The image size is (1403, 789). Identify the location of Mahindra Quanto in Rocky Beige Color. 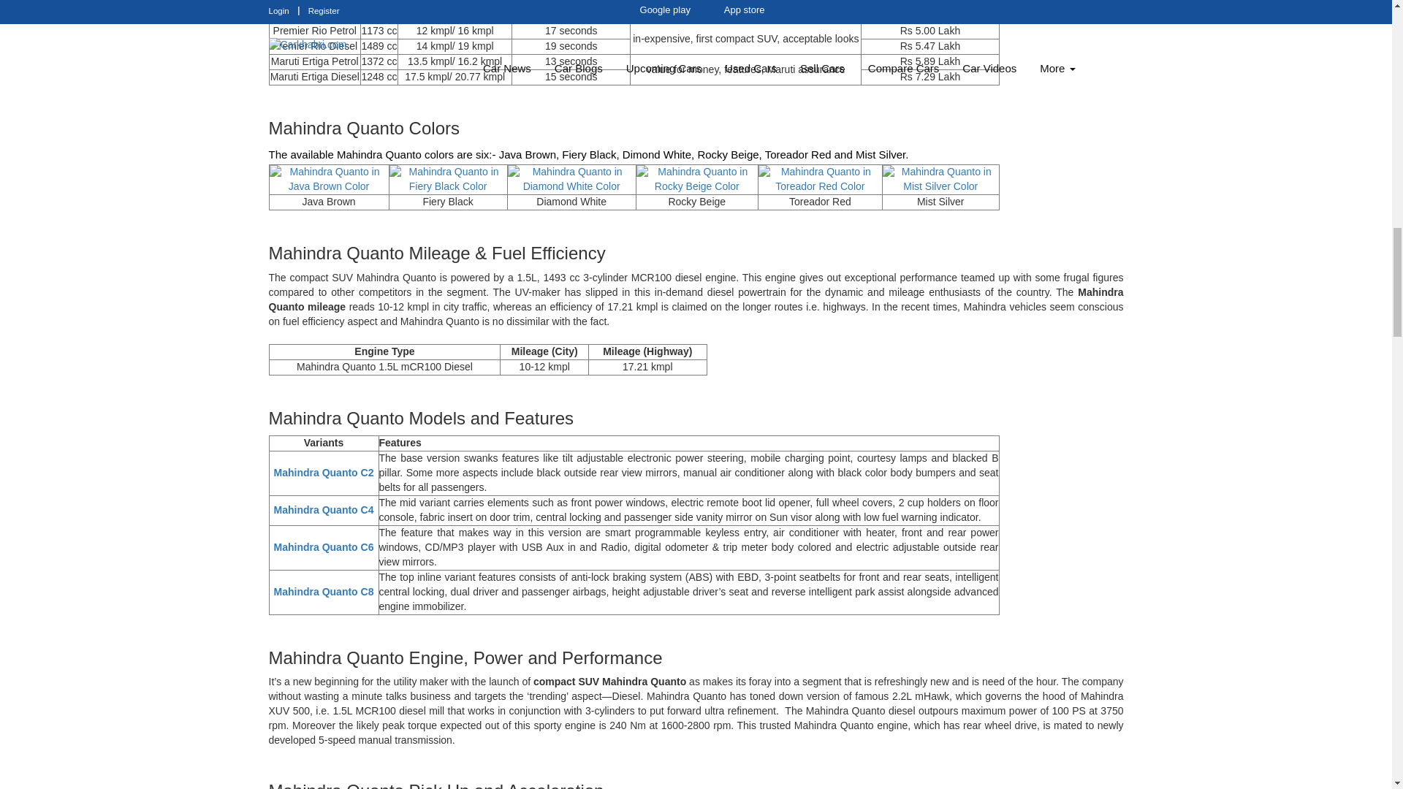
(697, 179).